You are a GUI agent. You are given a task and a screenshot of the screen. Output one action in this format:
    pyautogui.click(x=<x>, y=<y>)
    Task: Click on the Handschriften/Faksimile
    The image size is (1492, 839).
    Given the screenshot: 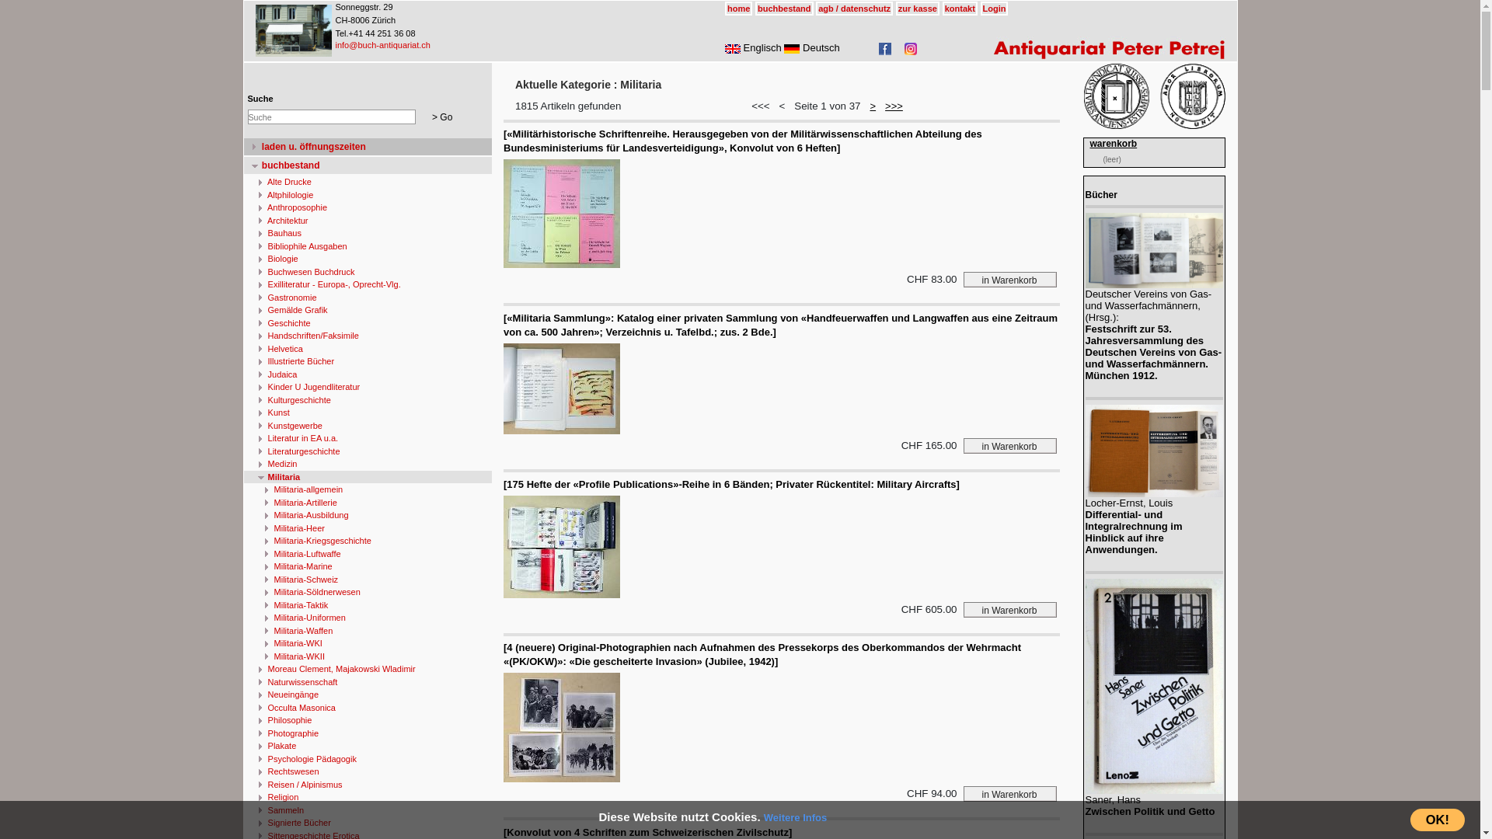 What is the action you would take?
    pyautogui.click(x=368, y=336)
    